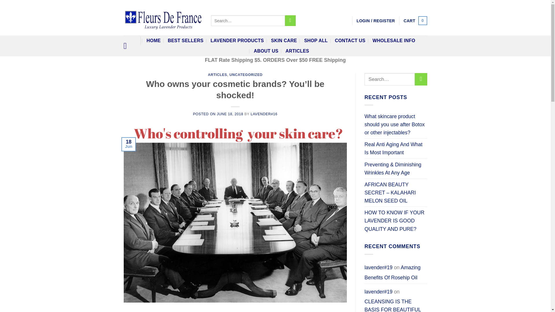  I want to click on Real Anti Aging And What Is Most Important, so click(290, 20).